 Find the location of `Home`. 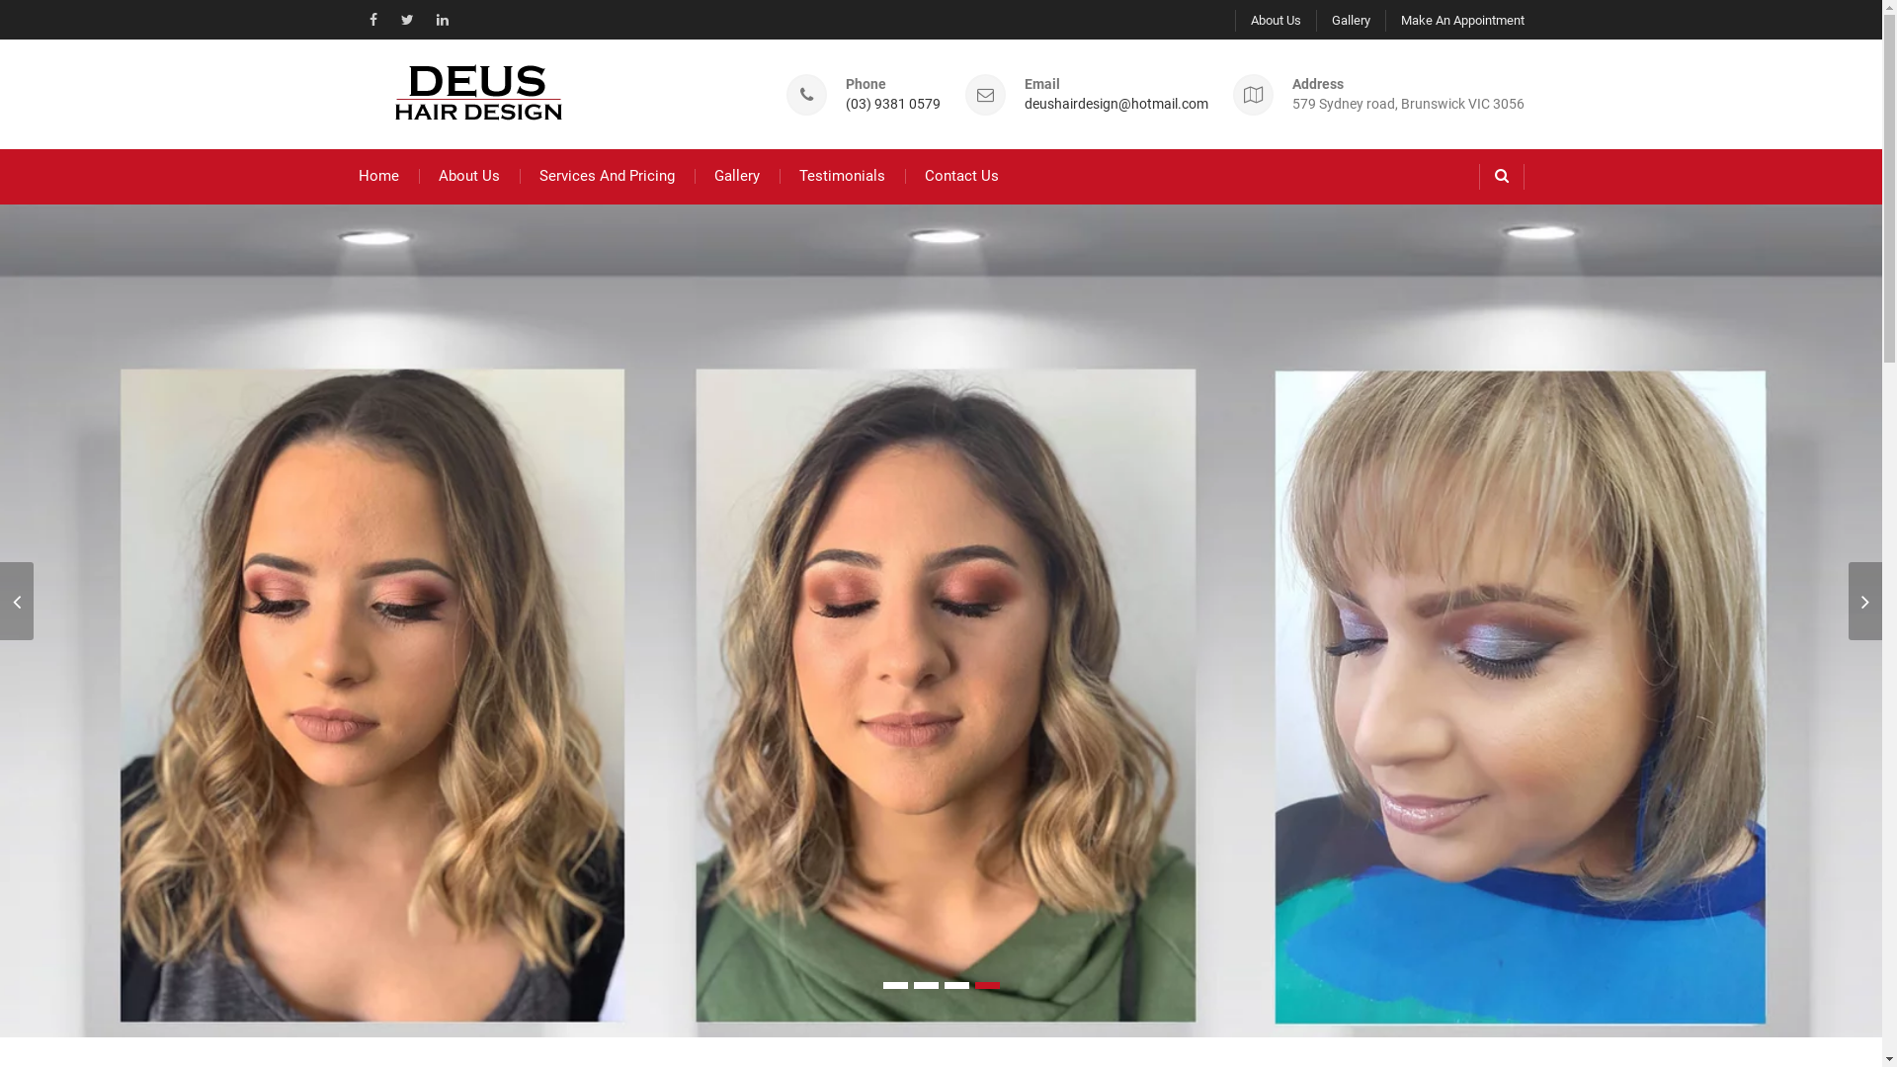

Home is located at coordinates (377, 177).